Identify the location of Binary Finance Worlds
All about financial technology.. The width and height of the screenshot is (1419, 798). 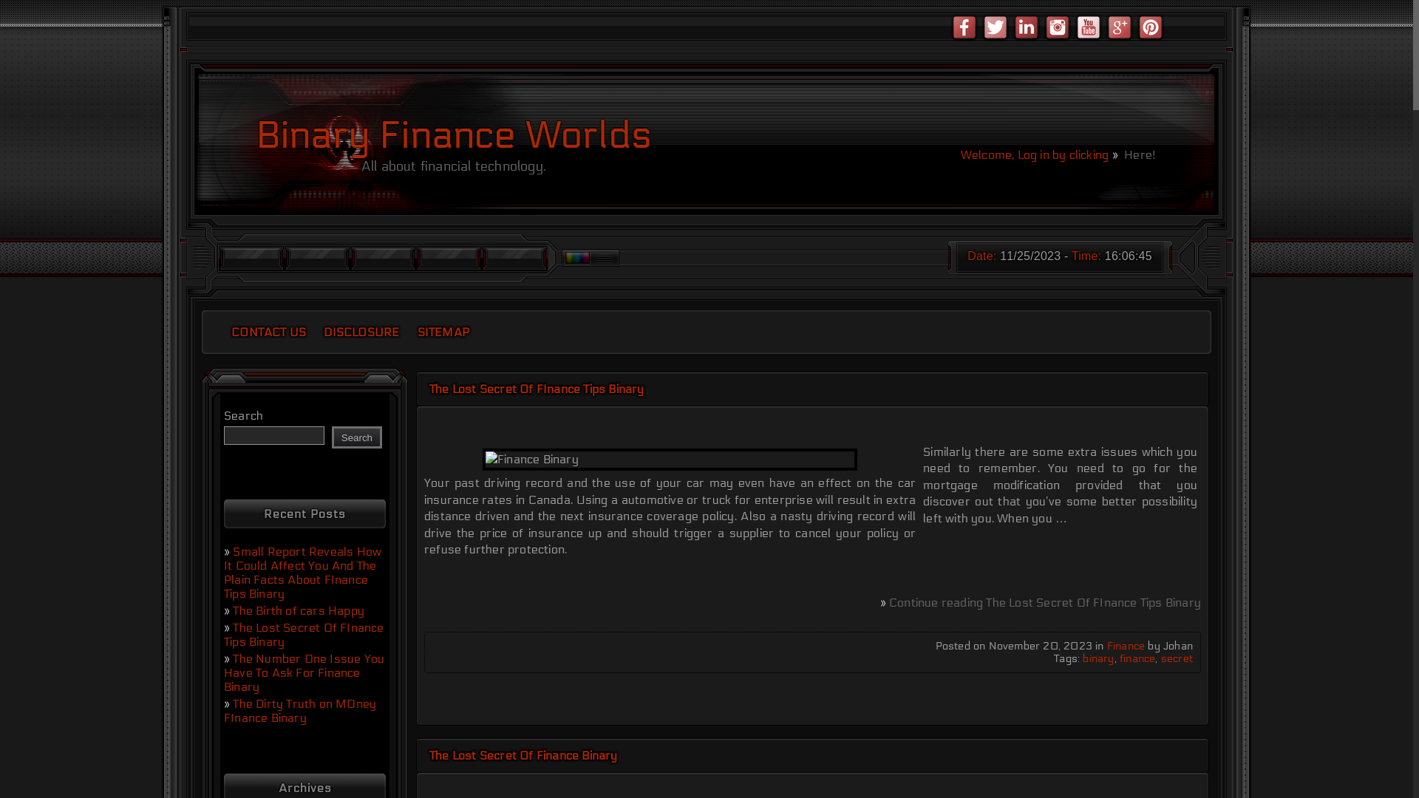
(454, 143).